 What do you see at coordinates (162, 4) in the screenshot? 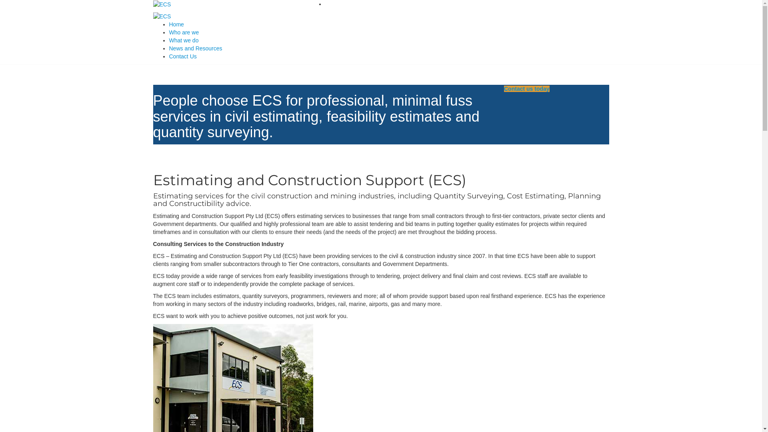
I see `ECS` at bounding box center [162, 4].